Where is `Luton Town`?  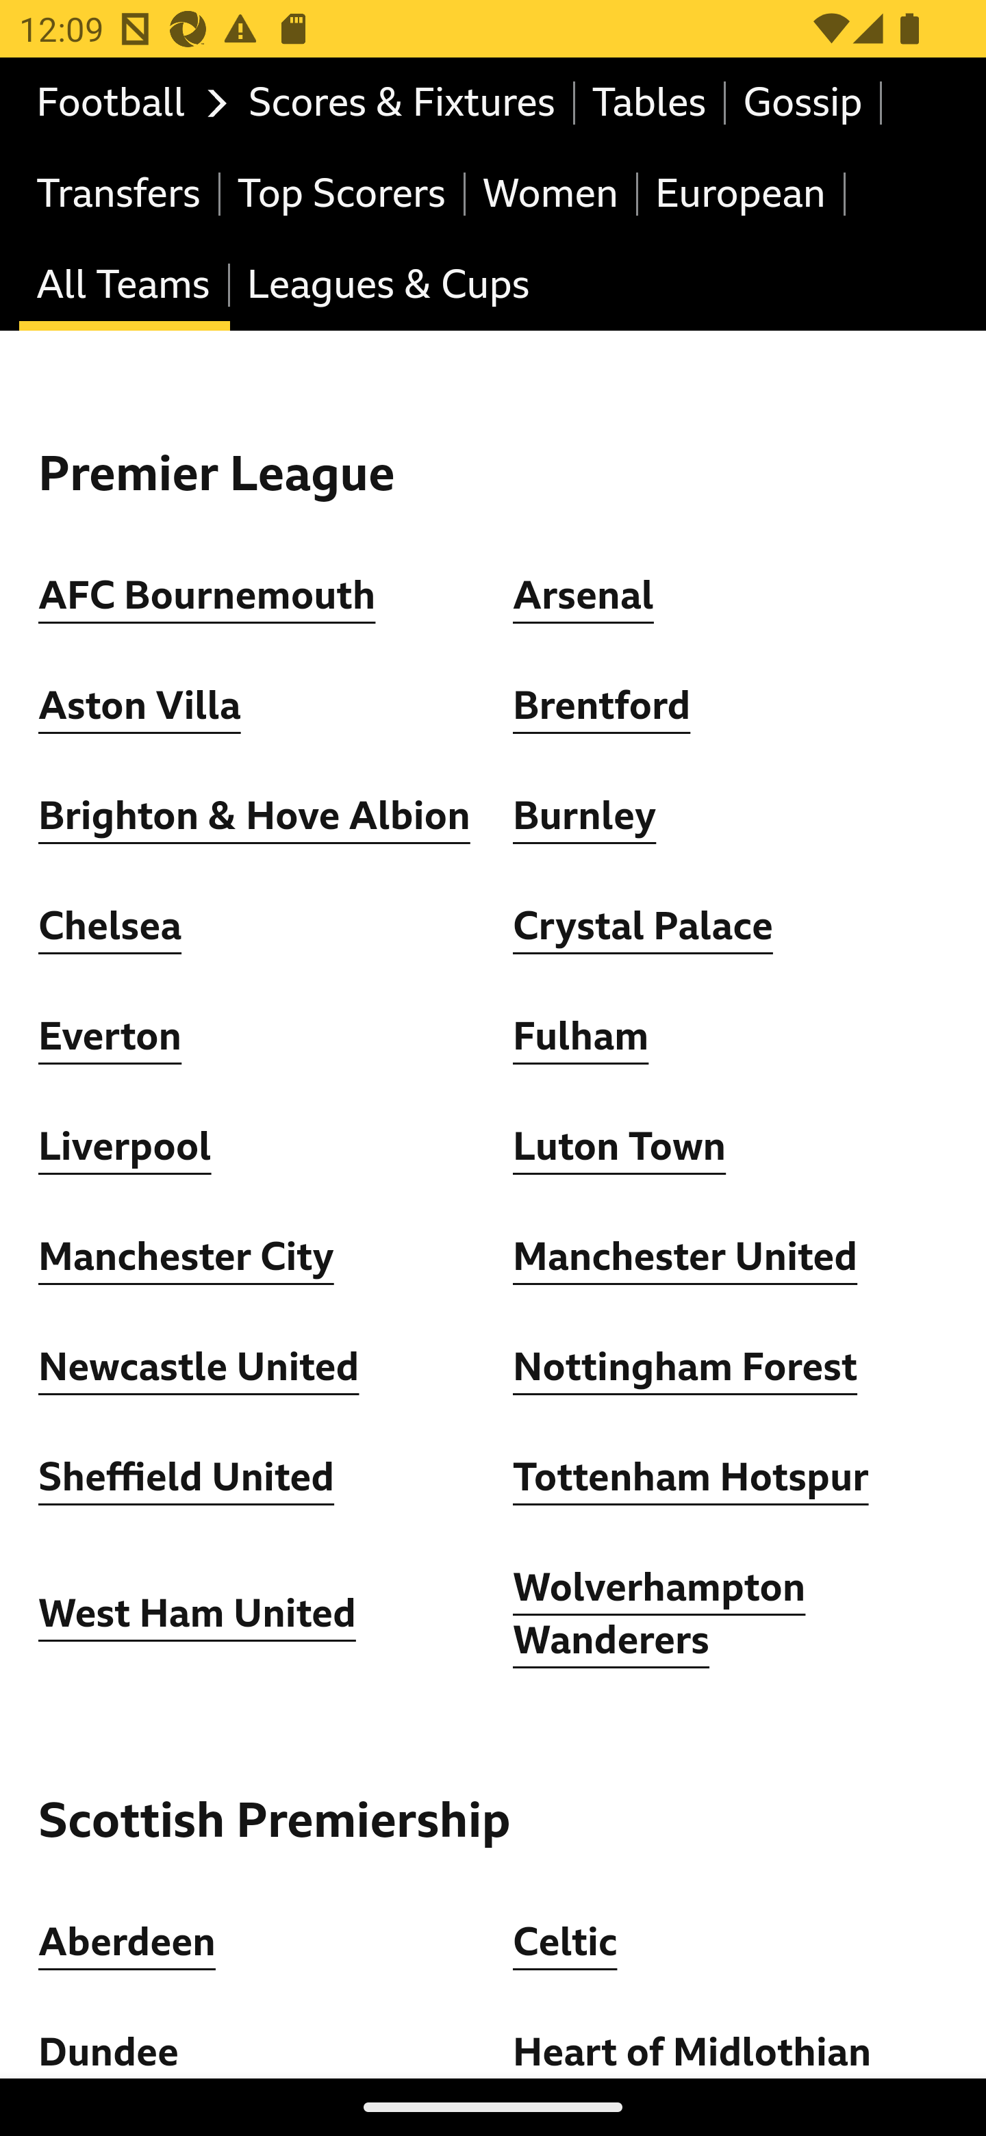 Luton Town is located at coordinates (620, 1147).